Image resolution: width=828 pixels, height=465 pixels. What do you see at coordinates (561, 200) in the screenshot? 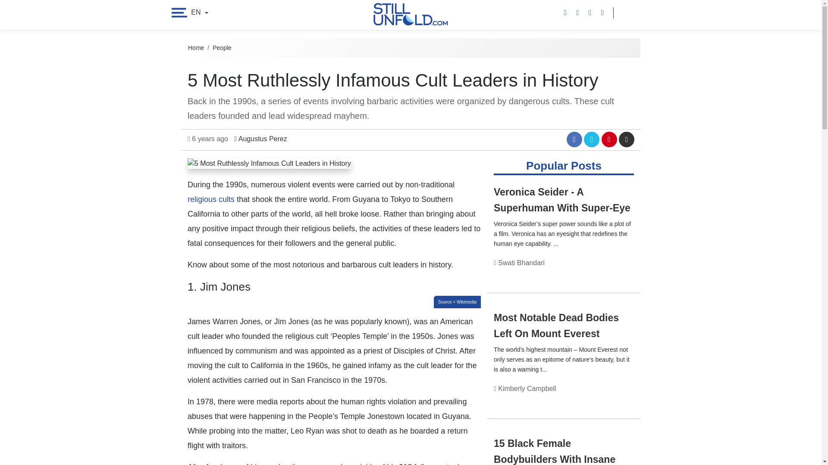
I see `Veronica Seider - A Superhuman With Super-Eye` at bounding box center [561, 200].